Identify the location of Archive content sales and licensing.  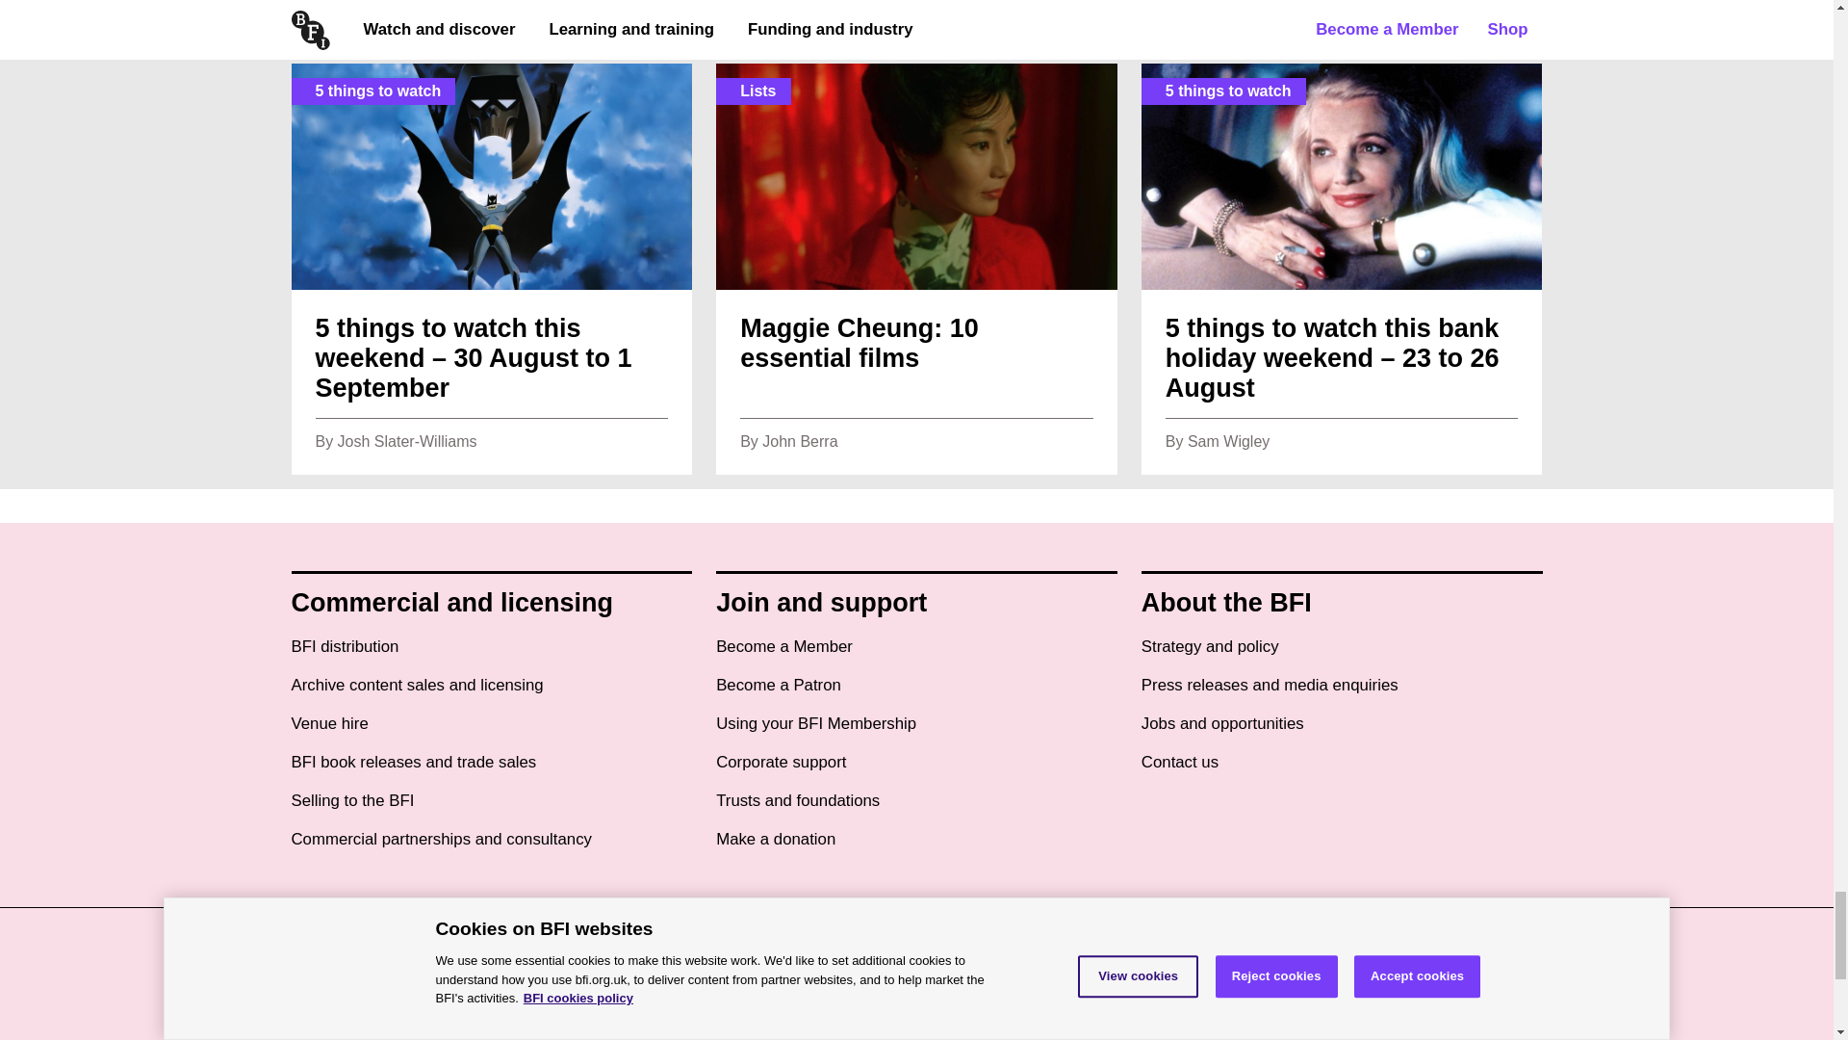
(416, 686).